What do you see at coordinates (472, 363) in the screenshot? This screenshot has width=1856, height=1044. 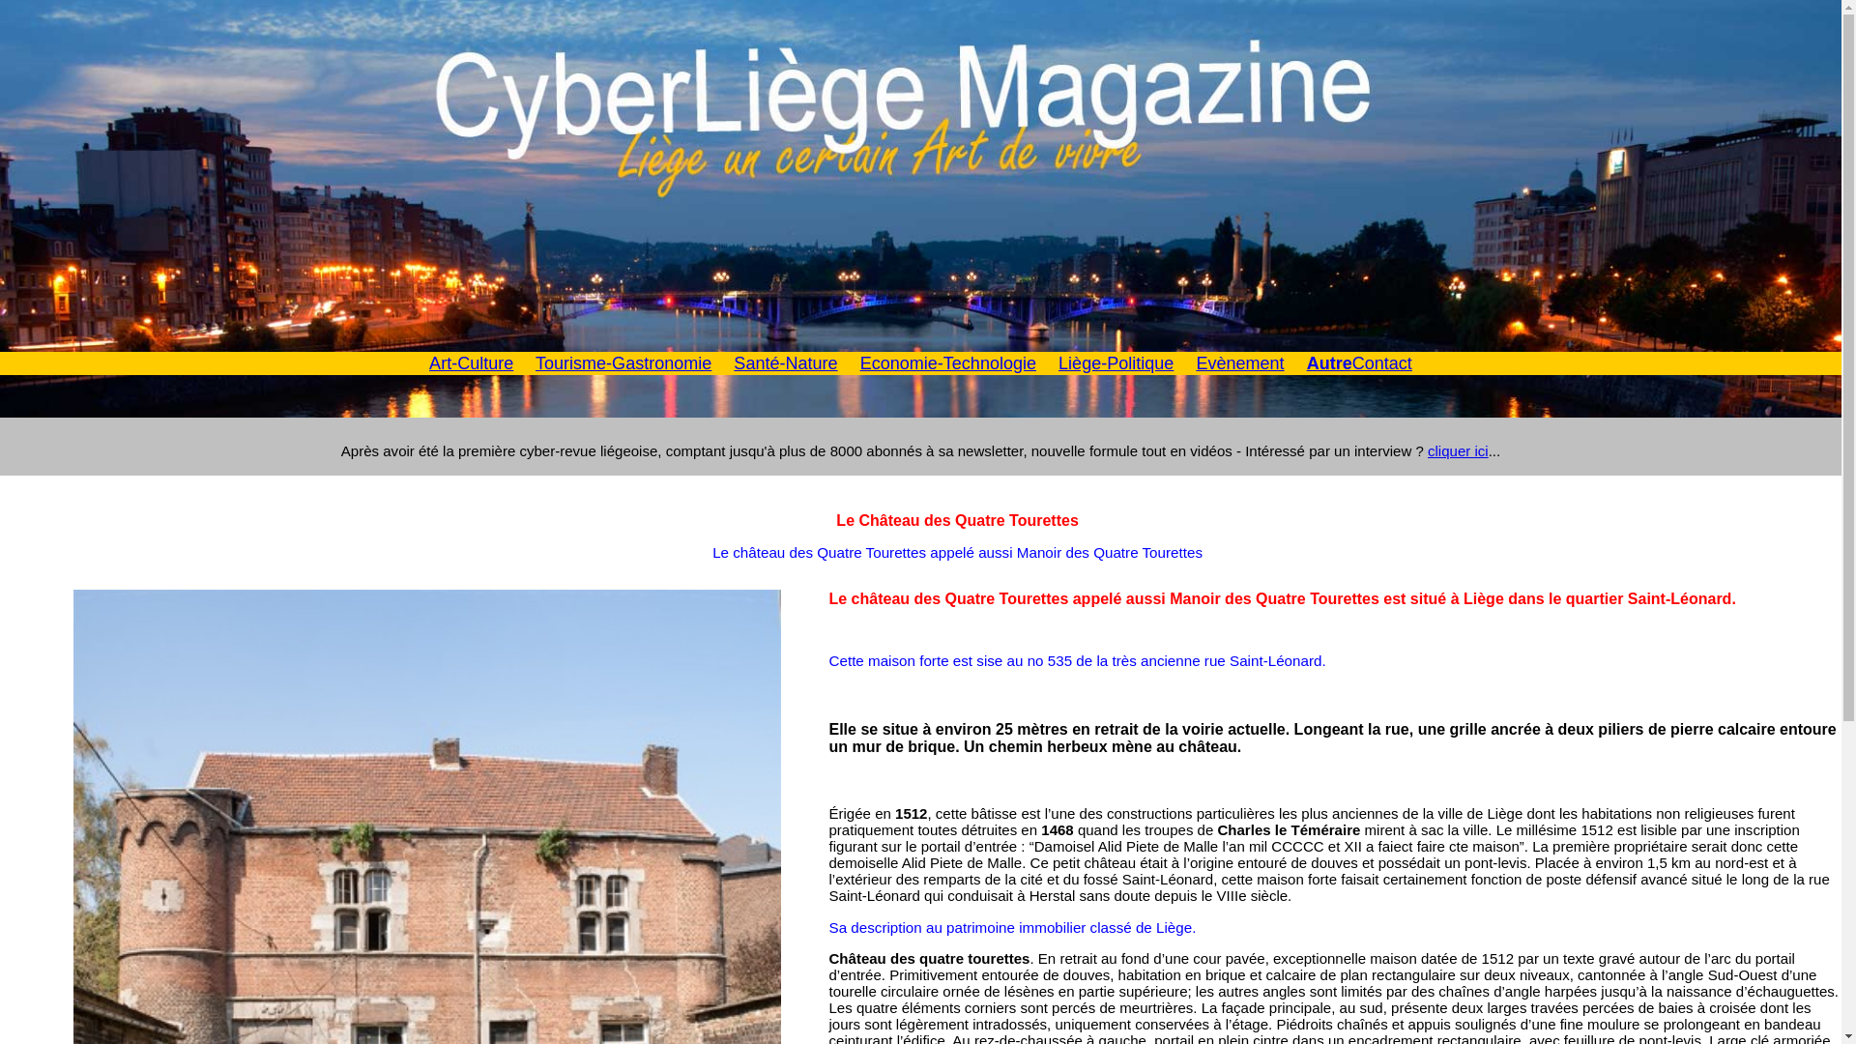 I see `Art-Culture` at bounding box center [472, 363].